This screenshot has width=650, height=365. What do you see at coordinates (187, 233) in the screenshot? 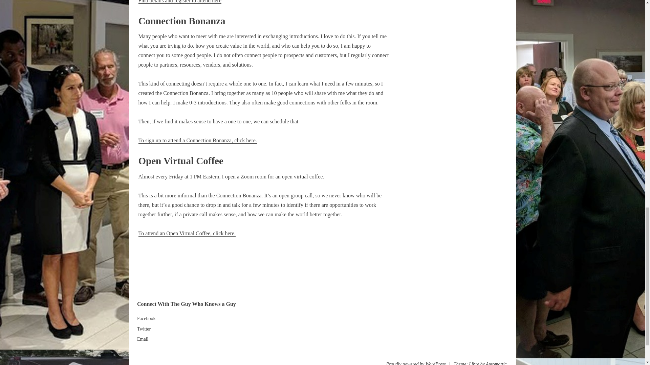
I see `To attend an Open Virtual Coffee, click here.` at bounding box center [187, 233].